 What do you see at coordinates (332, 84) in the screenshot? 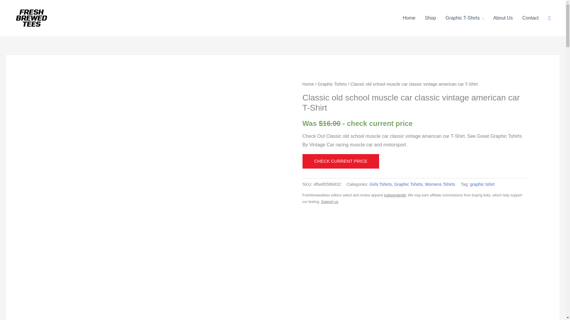
I see `Graphic Tshirts` at bounding box center [332, 84].